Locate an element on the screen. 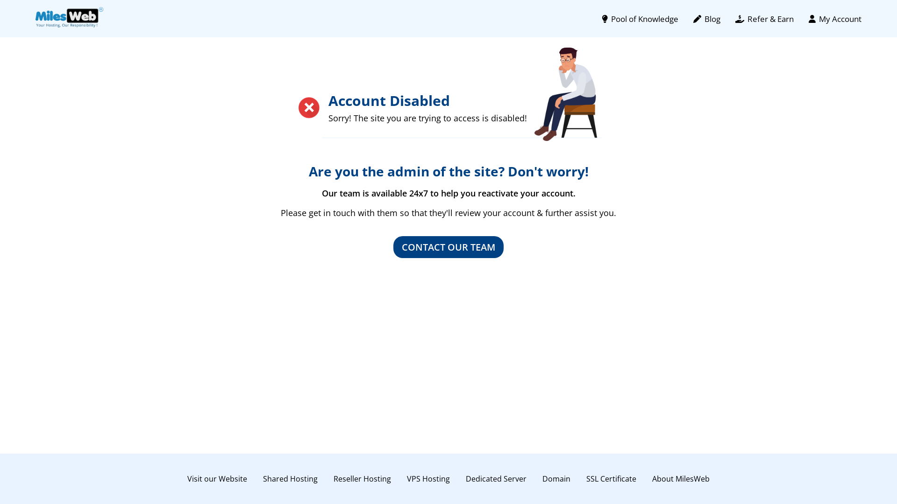  VPS Hosting is located at coordinates (428, 479).